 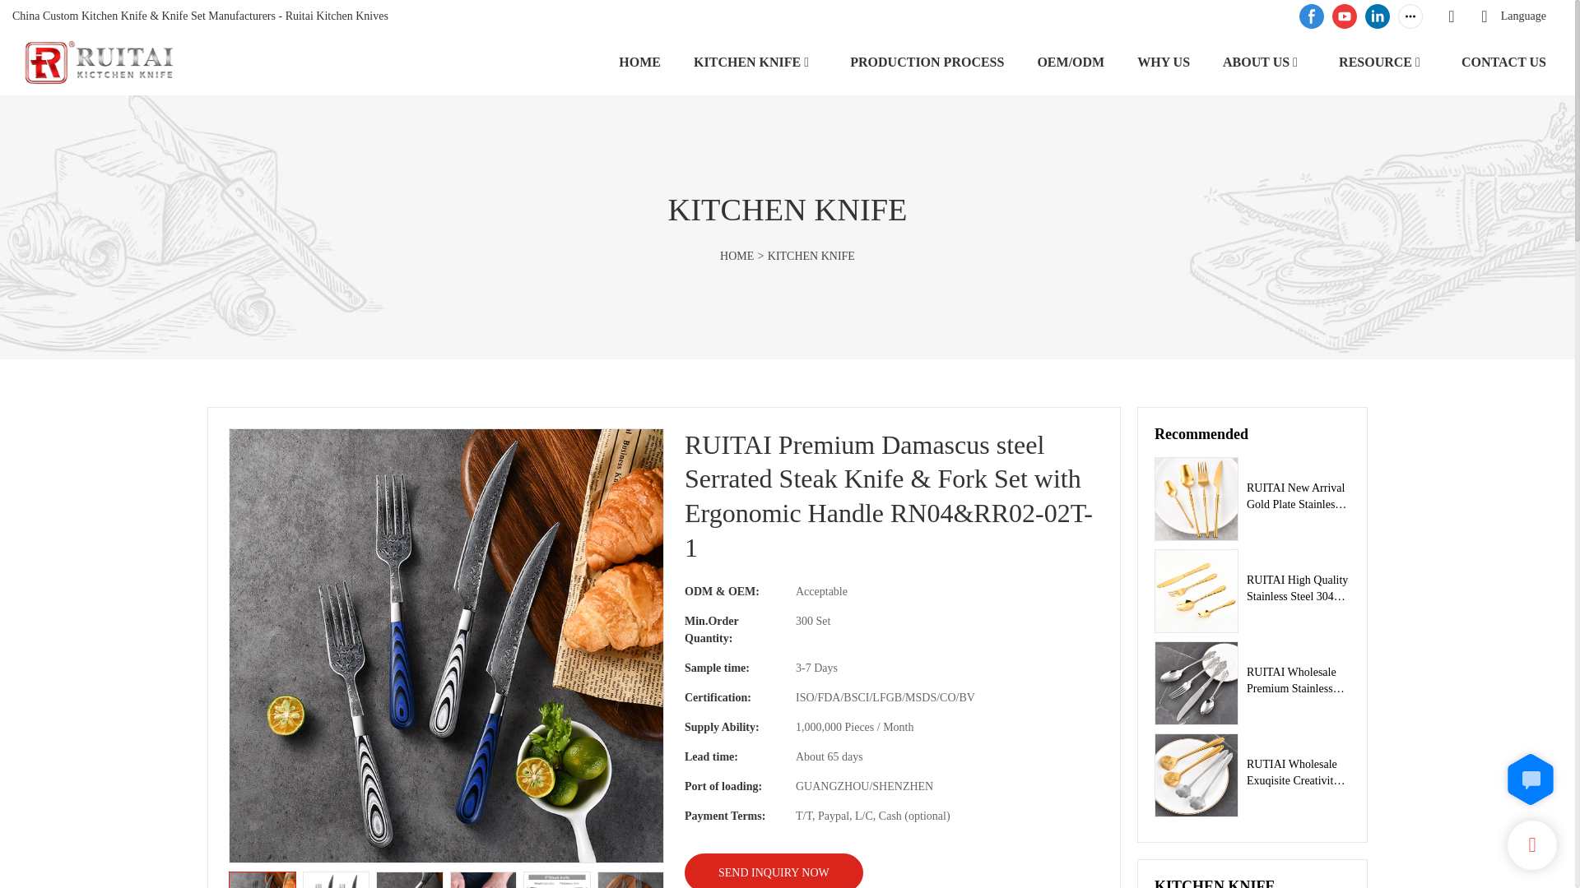 What do you see at coordinates (927, 61) in the screenshot?
I see `PRODUCTION PROCESS` at bounding box center [927, 61].